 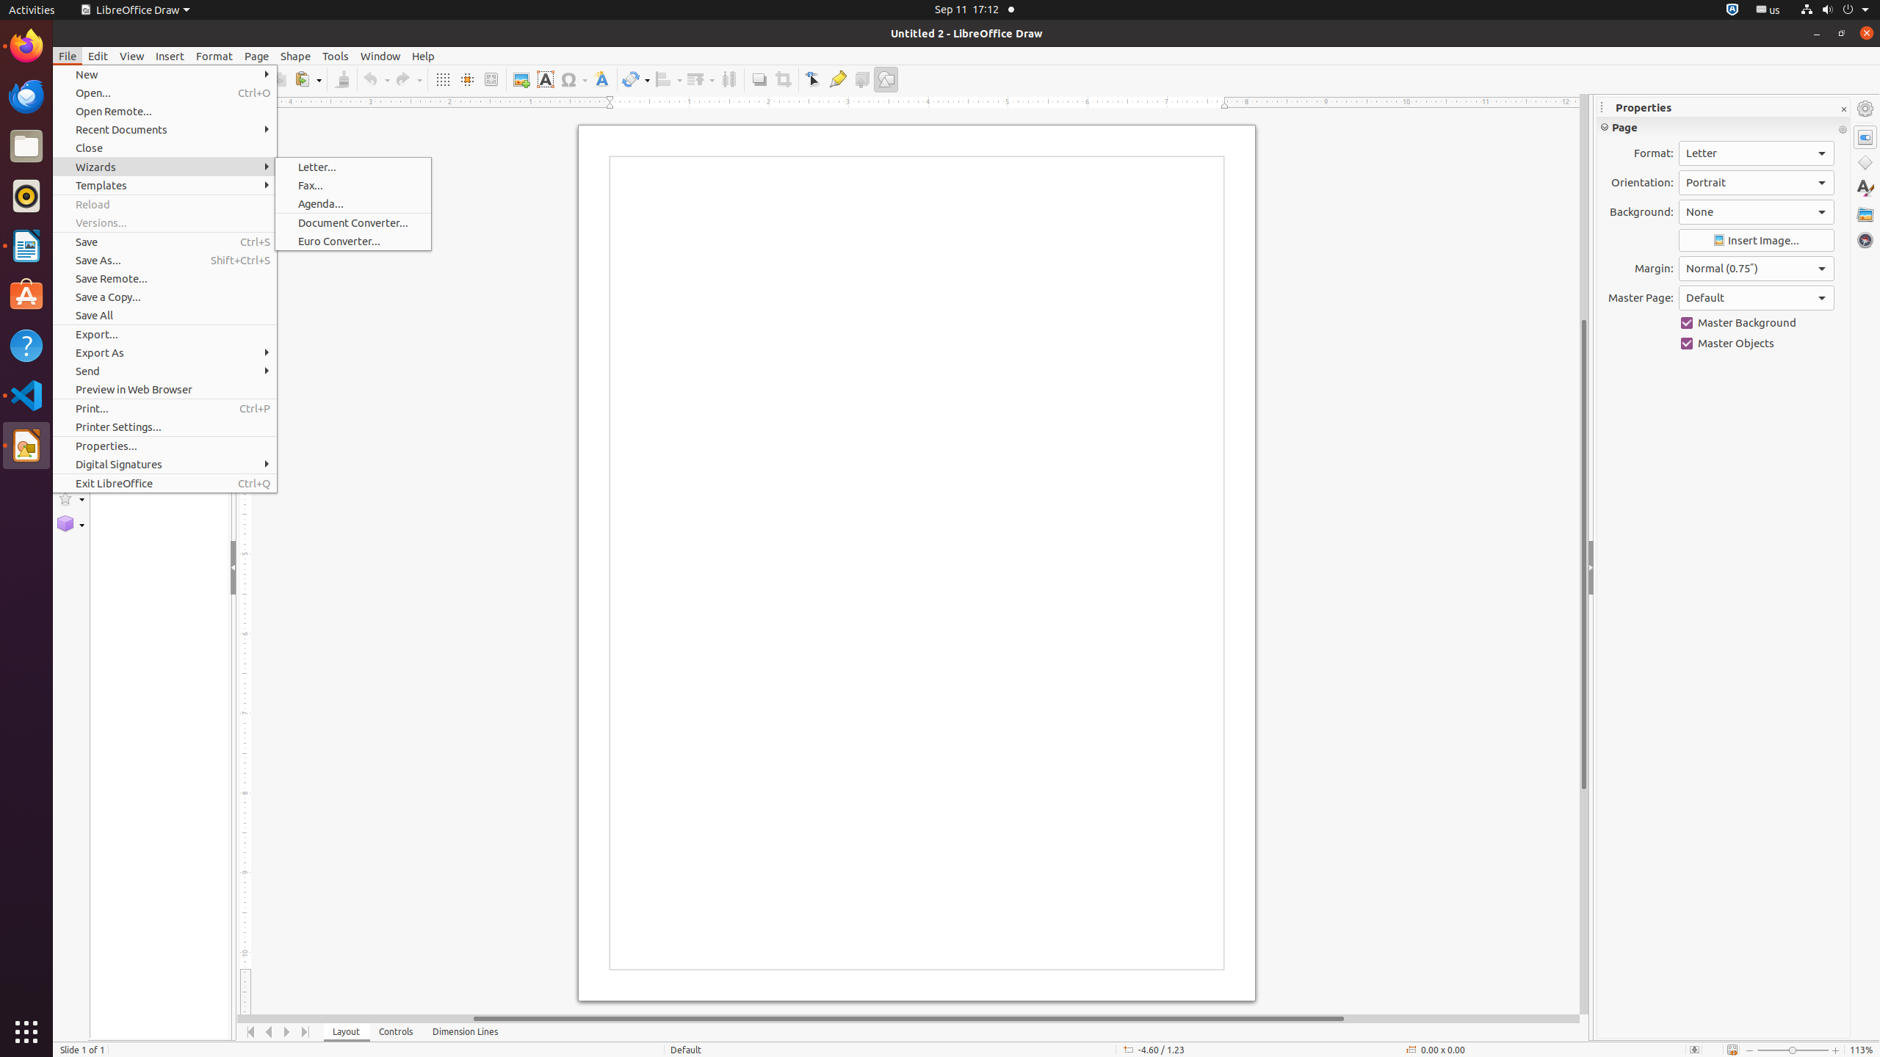 I want to click on Shadow, so click(x=759, y=79).